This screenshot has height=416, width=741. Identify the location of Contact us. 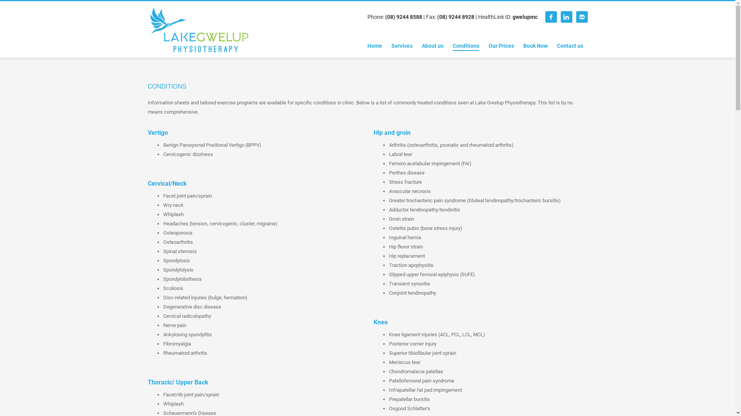
(570, 46).